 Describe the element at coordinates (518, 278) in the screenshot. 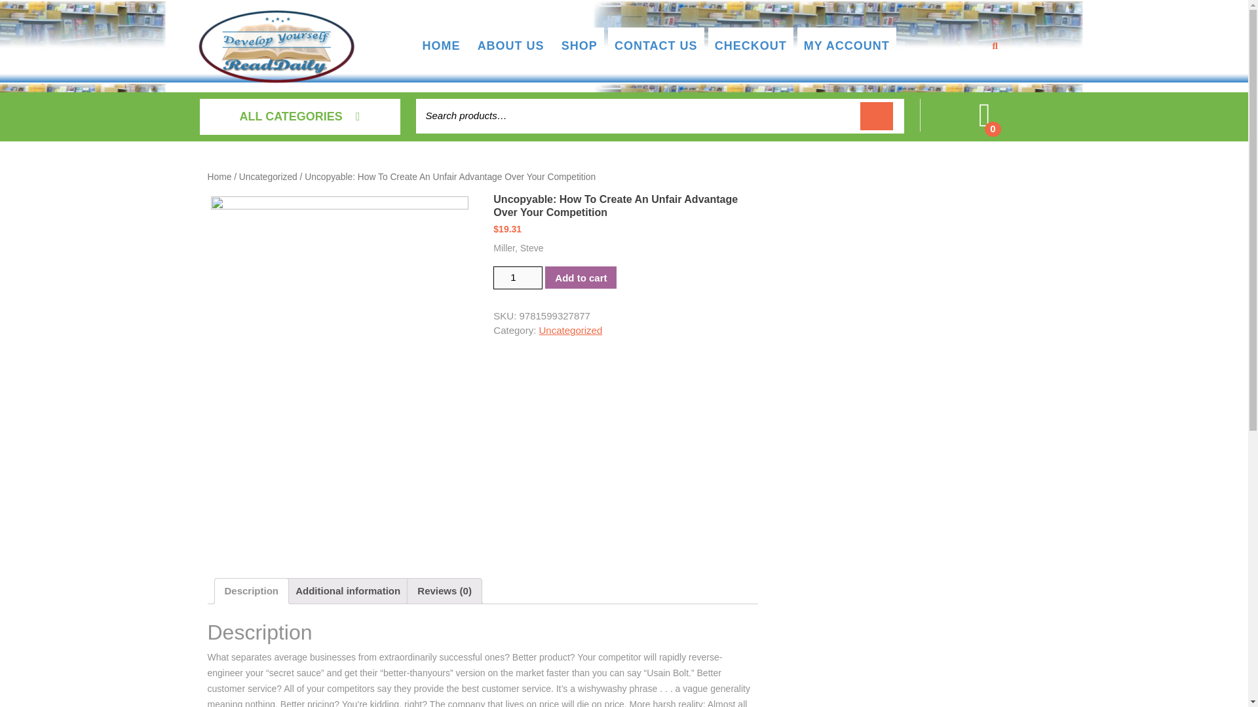

I see `Qty` at that location.